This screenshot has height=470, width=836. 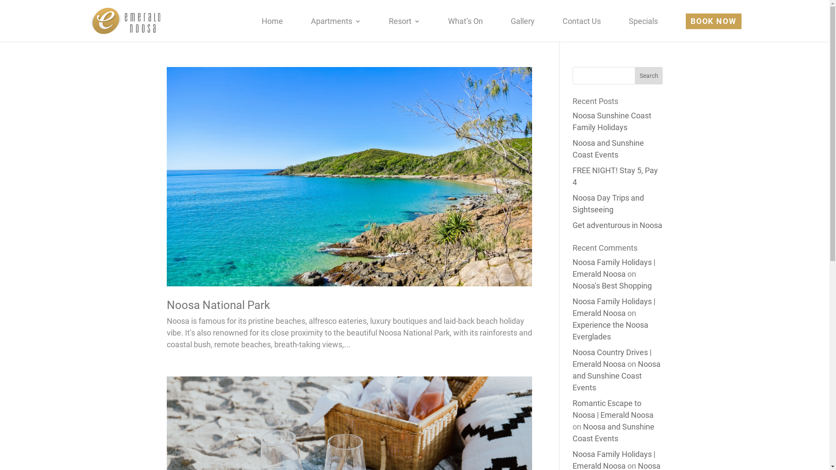 What do you see at coordinates (404, 28) in the screenshot?
I see `Resort` at bounding box center [404, 28].